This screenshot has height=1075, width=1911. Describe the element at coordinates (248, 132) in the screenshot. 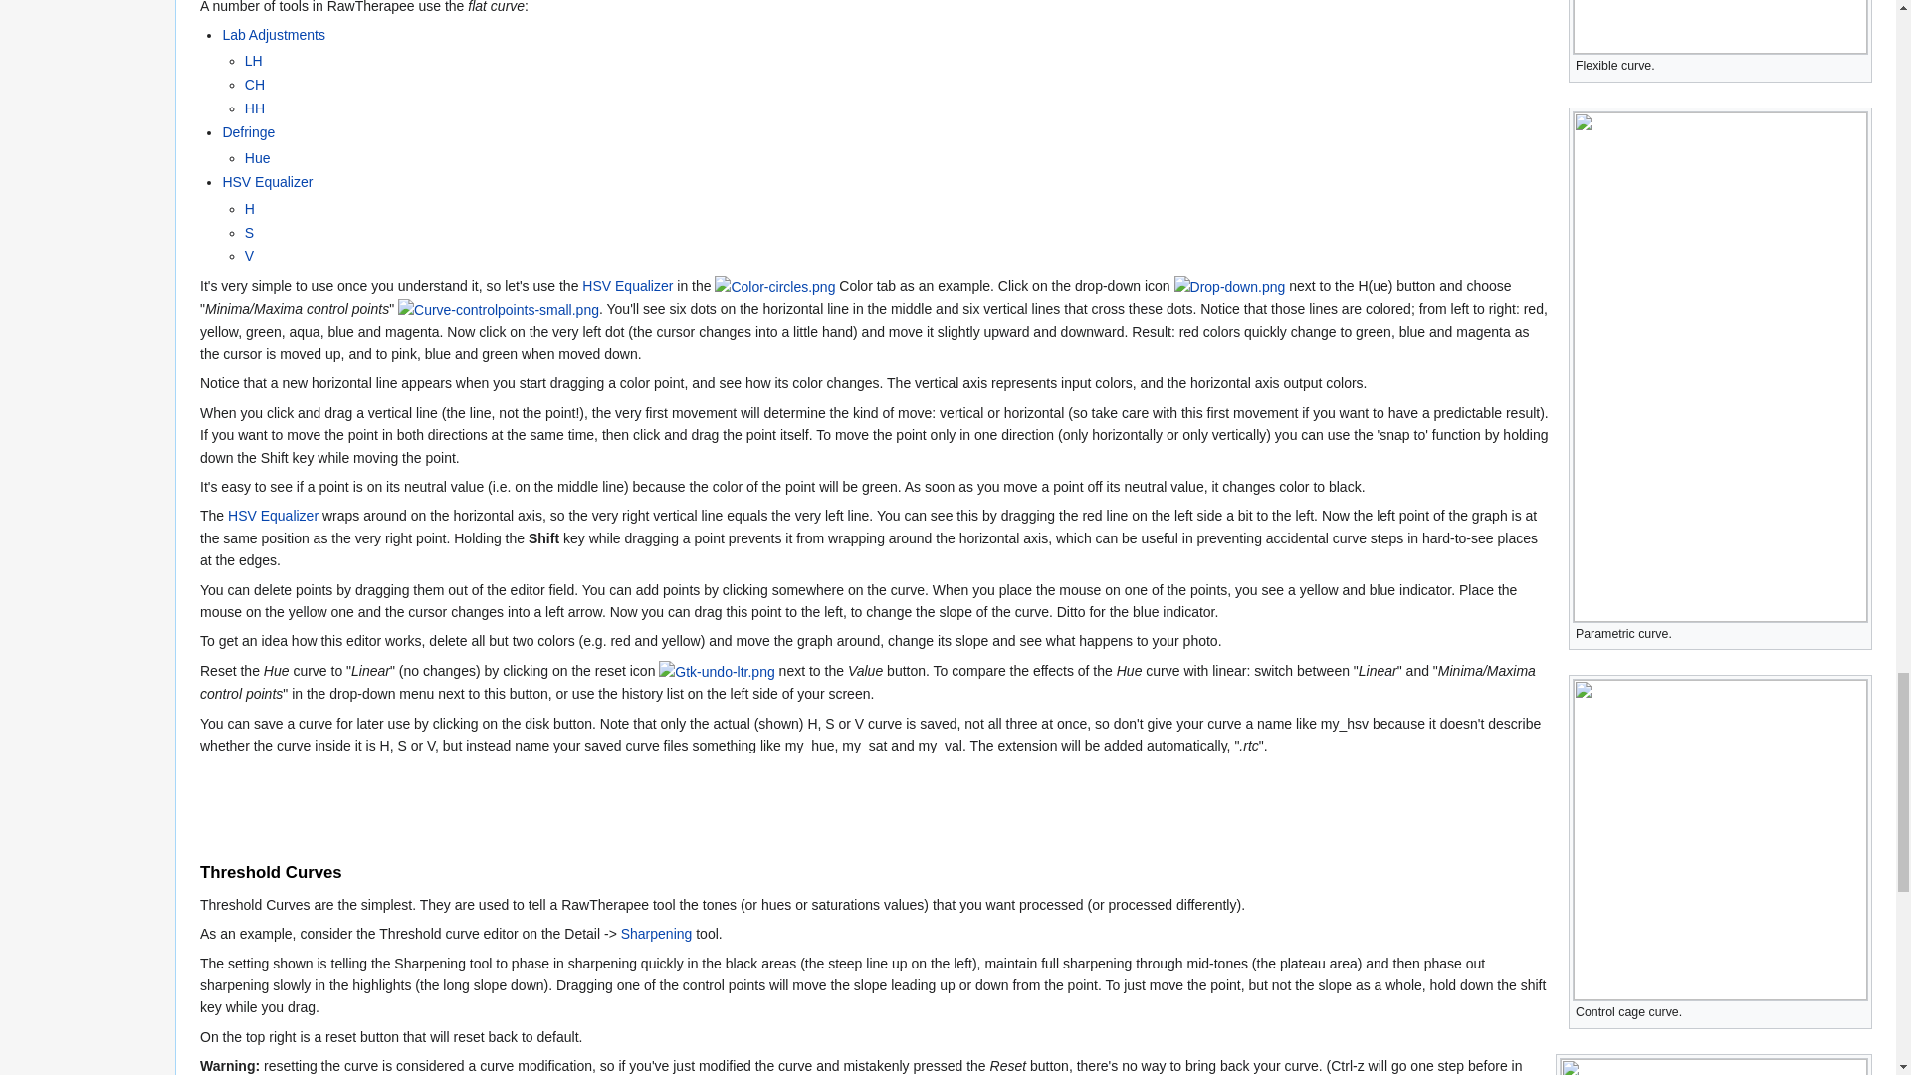

I see `Defringe` at that location.